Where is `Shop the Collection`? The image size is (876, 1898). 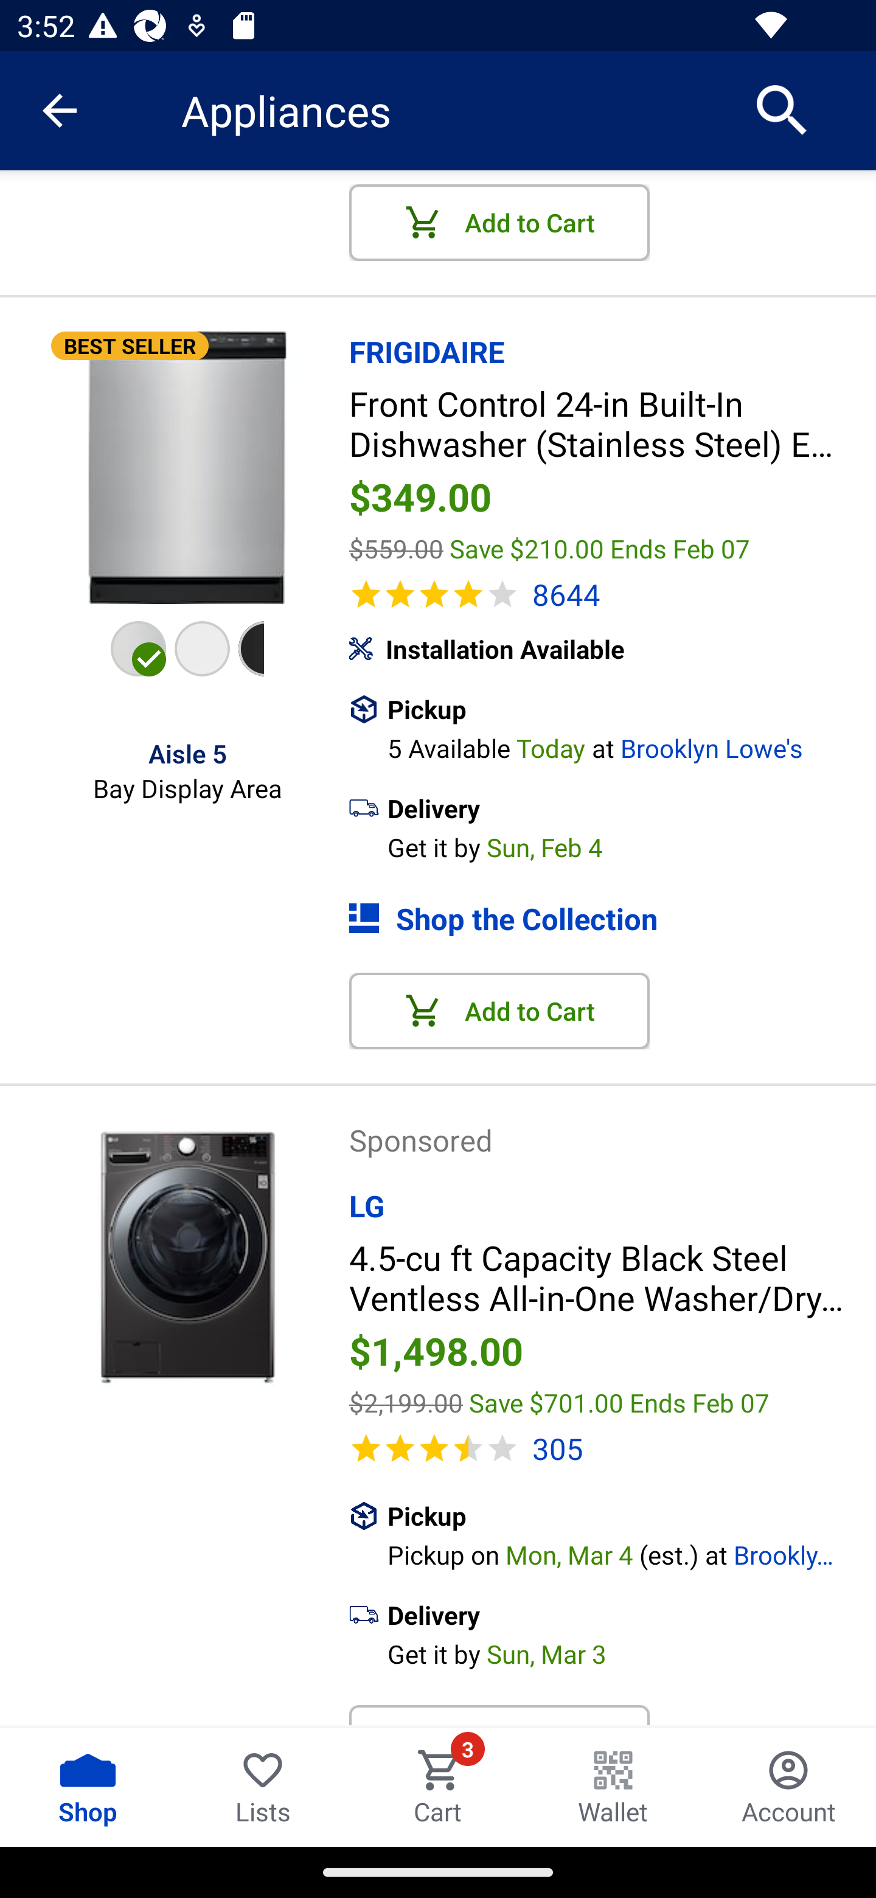 Shop the Collection is located at coordinates (613, 919).